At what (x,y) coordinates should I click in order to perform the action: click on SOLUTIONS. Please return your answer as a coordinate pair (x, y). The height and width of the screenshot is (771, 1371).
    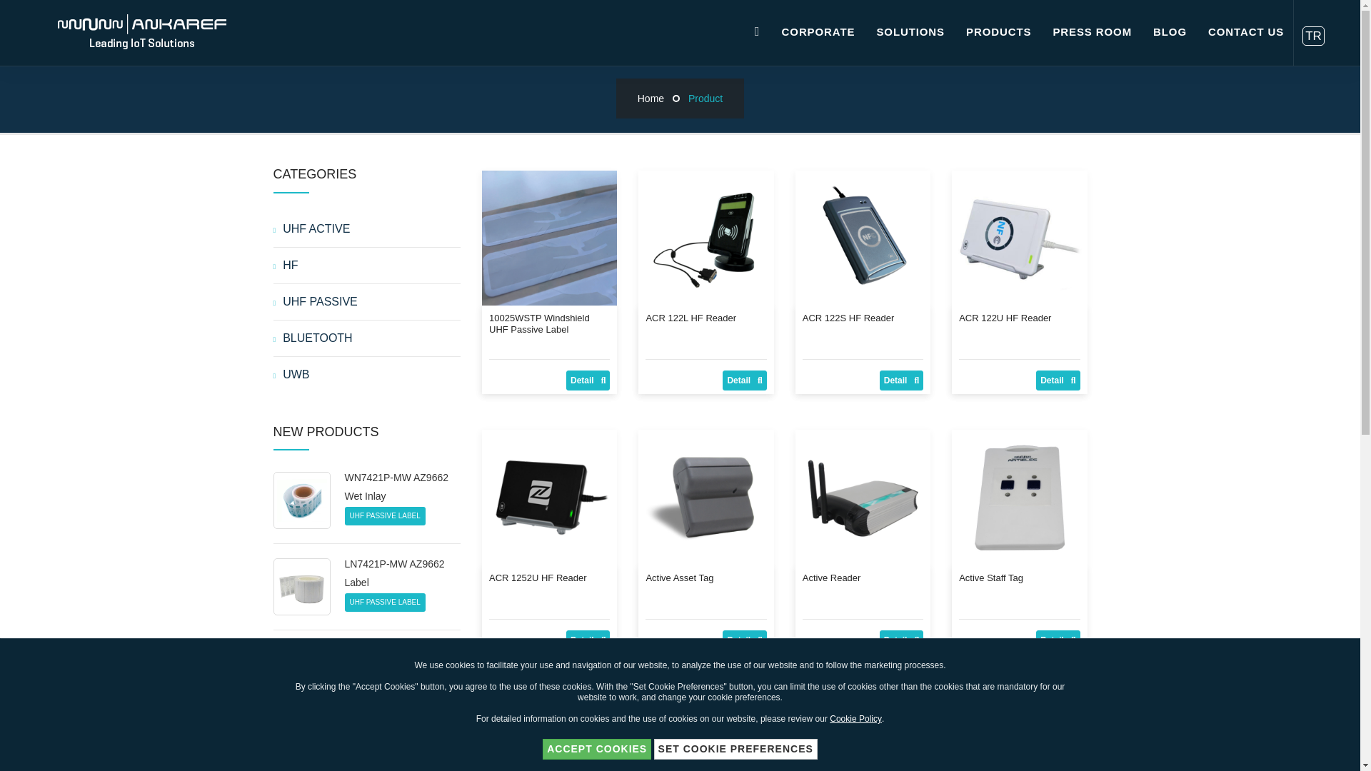
    Looking at the image, I should click on (910, 31).